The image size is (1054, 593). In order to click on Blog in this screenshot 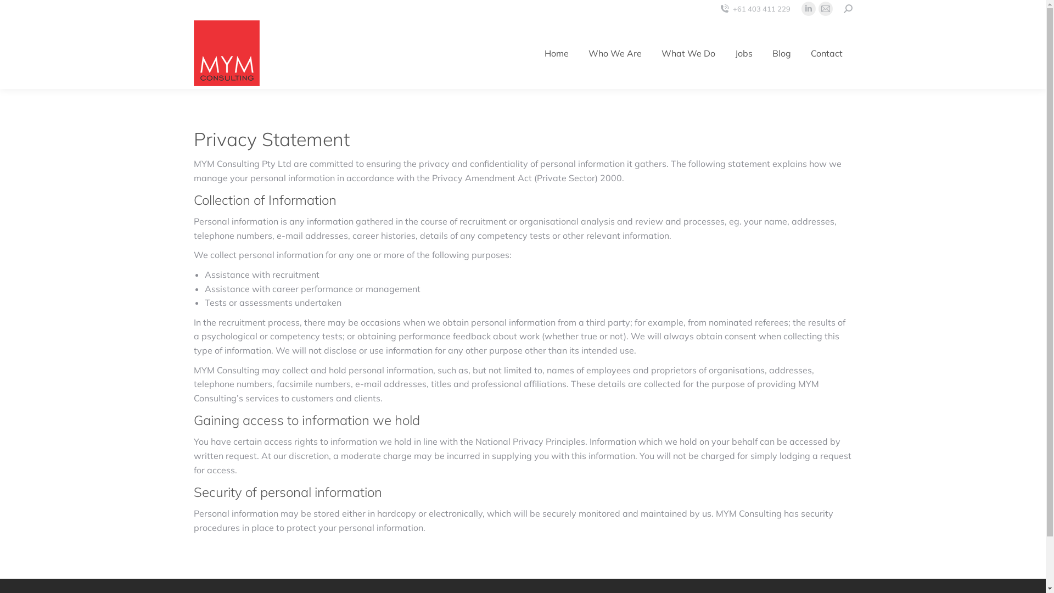, I will do `click(781, 53)`.